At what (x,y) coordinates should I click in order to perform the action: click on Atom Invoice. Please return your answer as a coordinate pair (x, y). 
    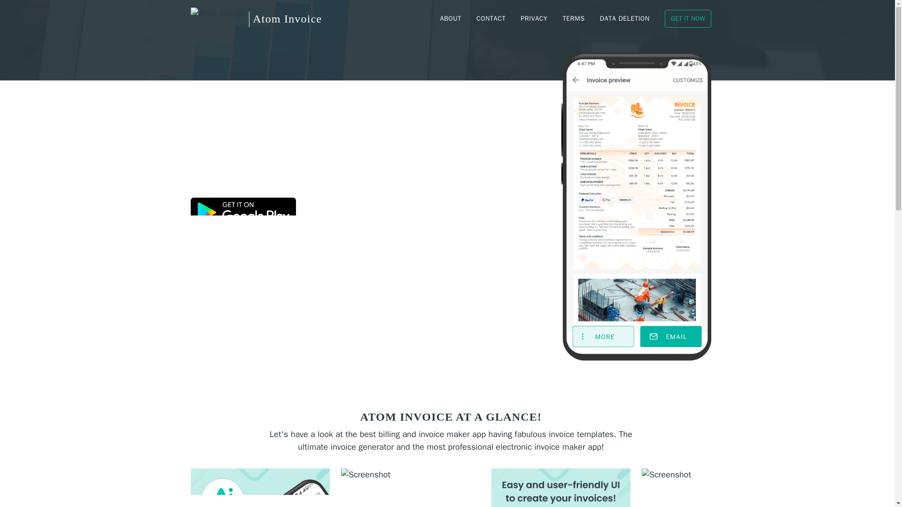
    Looking at the image, I should click on (256, 19).